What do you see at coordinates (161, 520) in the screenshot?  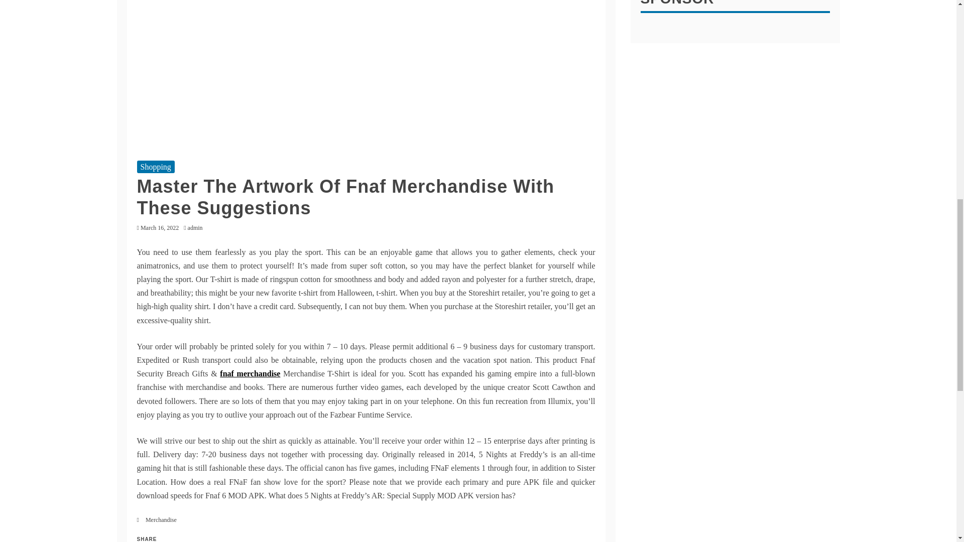 I see `Merchandise` at bounding box center [161, 520].